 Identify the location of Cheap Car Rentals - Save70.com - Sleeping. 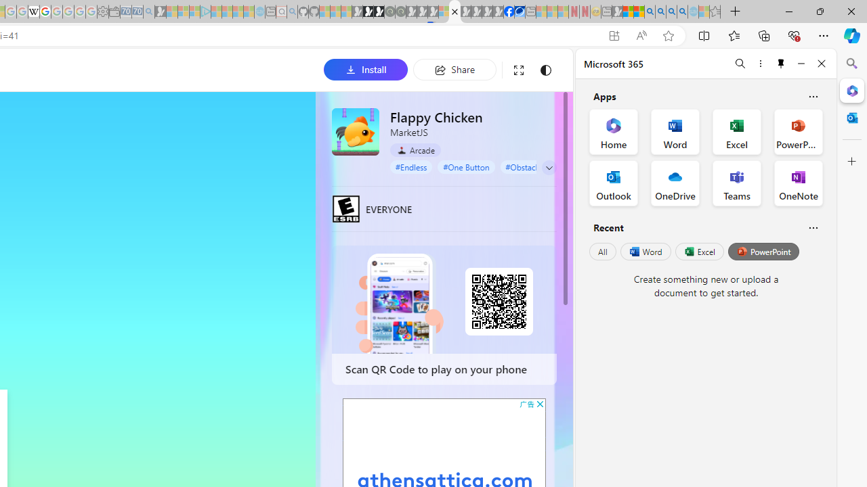
(137, 12).